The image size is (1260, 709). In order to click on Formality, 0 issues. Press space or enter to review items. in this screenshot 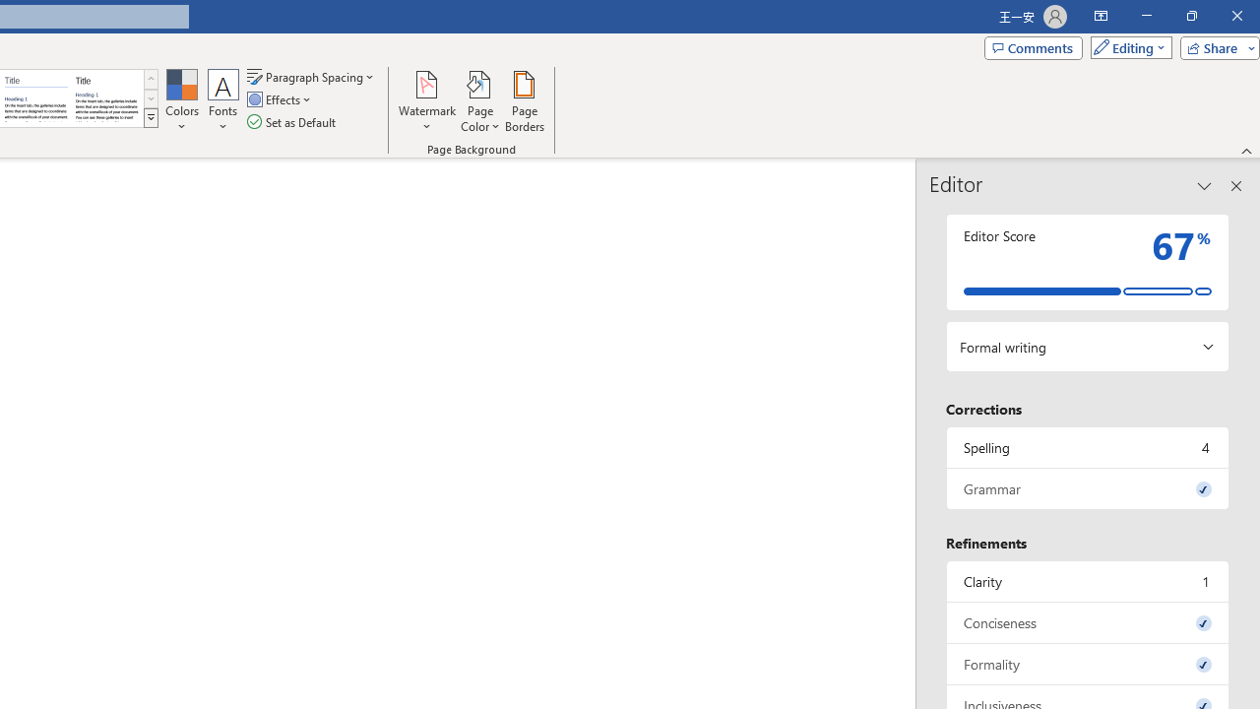, I will do `click(1088, 664)`.